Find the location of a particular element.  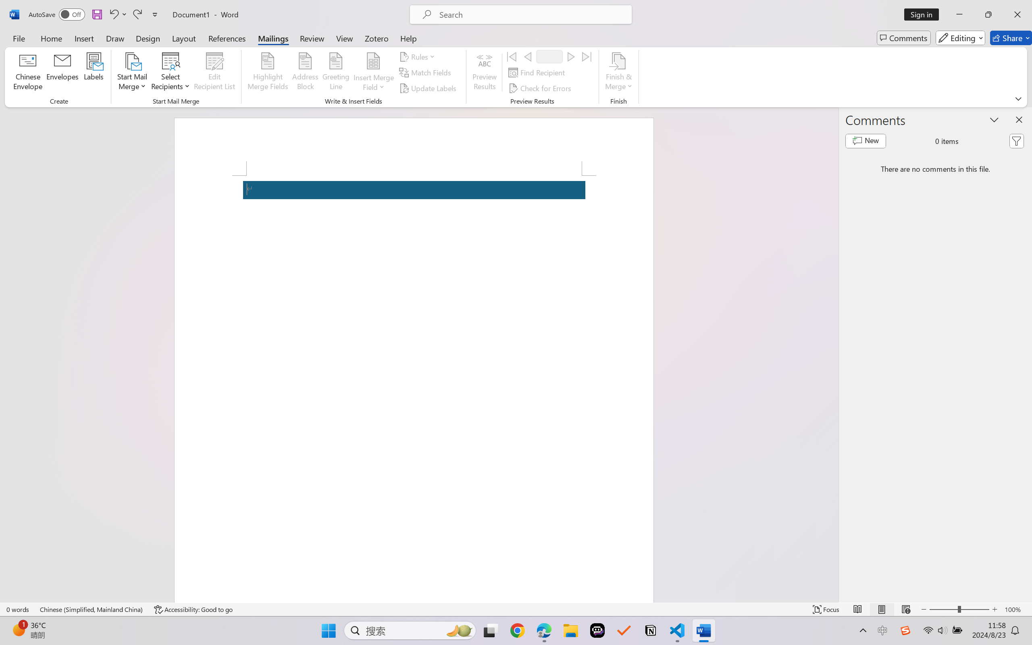

Editing is located at coordinates (960, 38).